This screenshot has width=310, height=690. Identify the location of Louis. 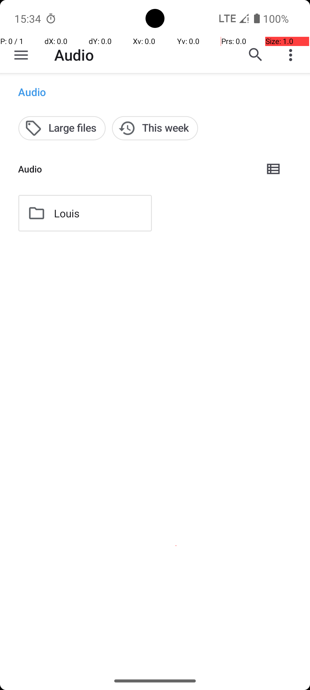
(67, 213).